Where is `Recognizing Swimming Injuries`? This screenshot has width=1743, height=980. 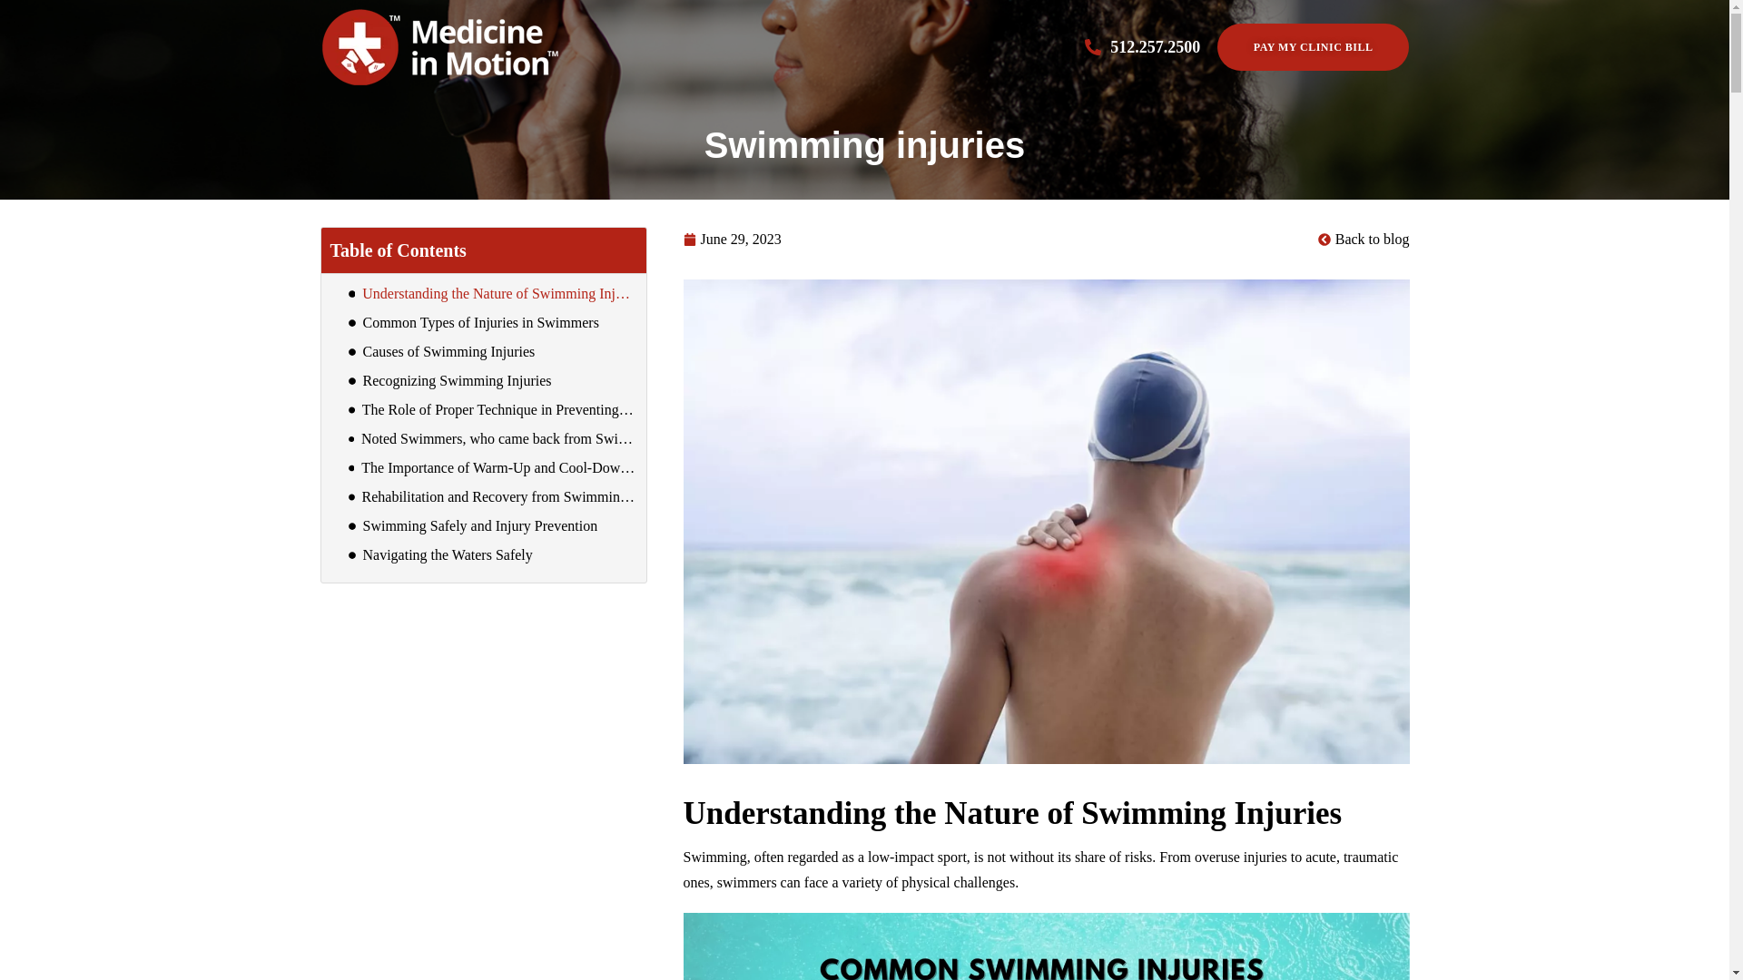 Recognizing Swimming Injuries is located at coordinates (458, 381).